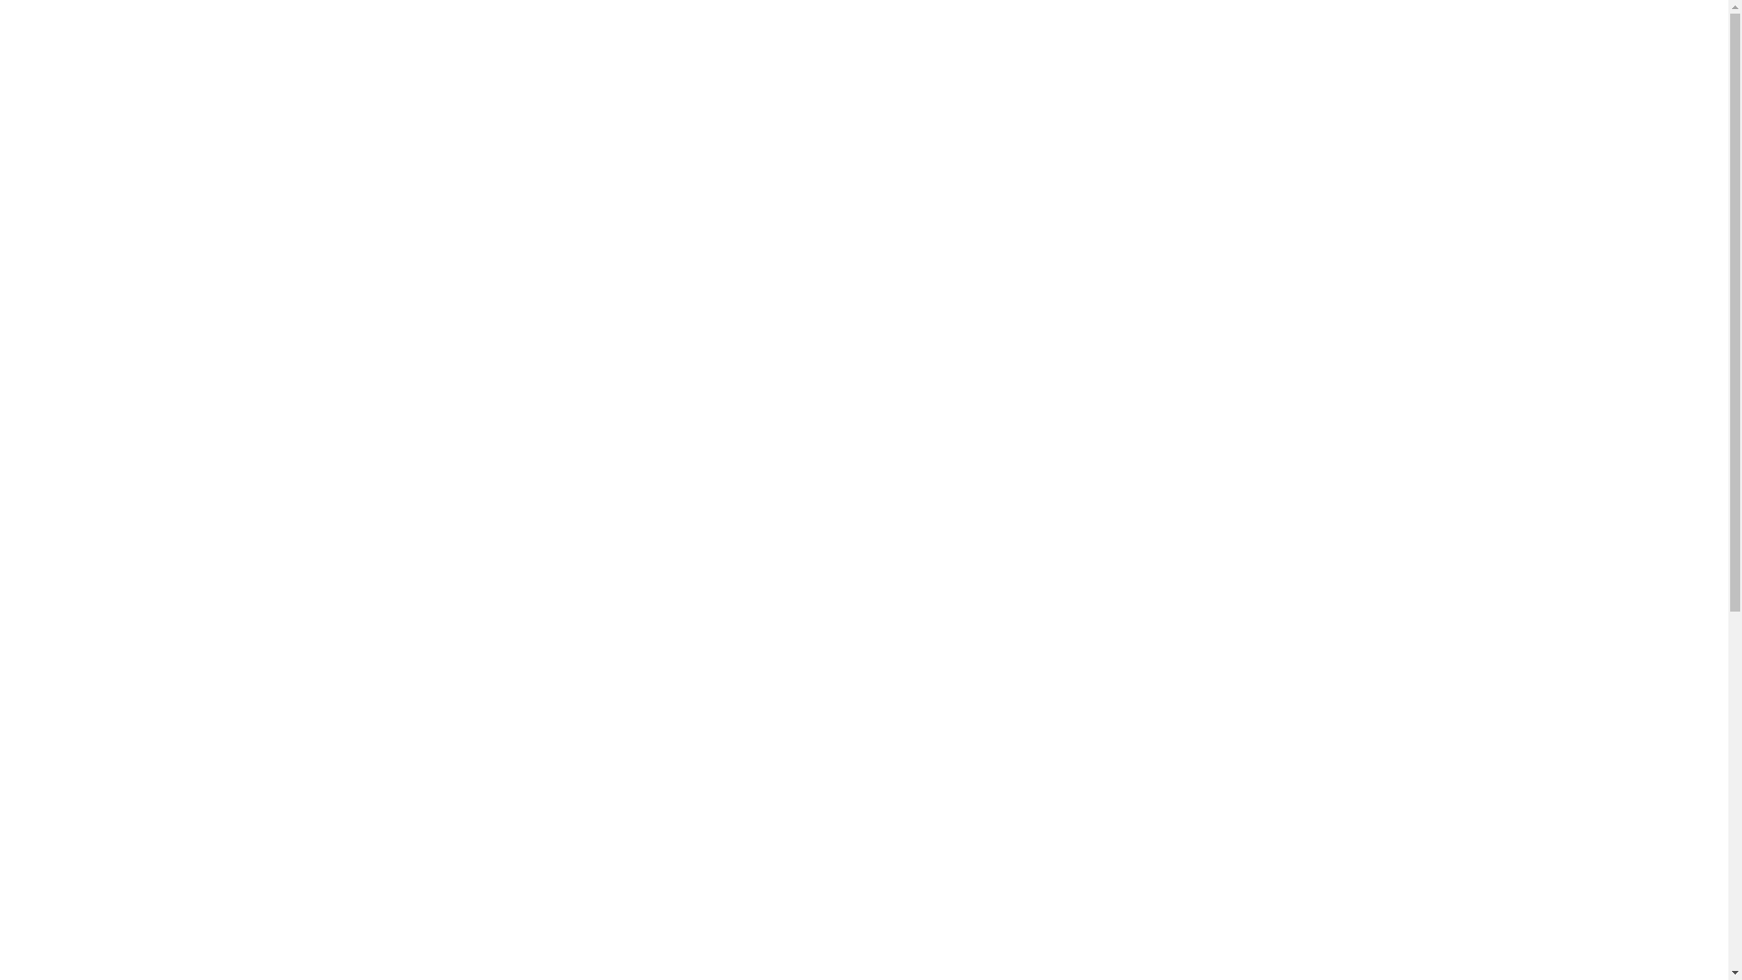 This screenshot has height=980, width=1742. Describe the element at coordinates (117, 339) in the screenshot. I see `Documenten` at that location.